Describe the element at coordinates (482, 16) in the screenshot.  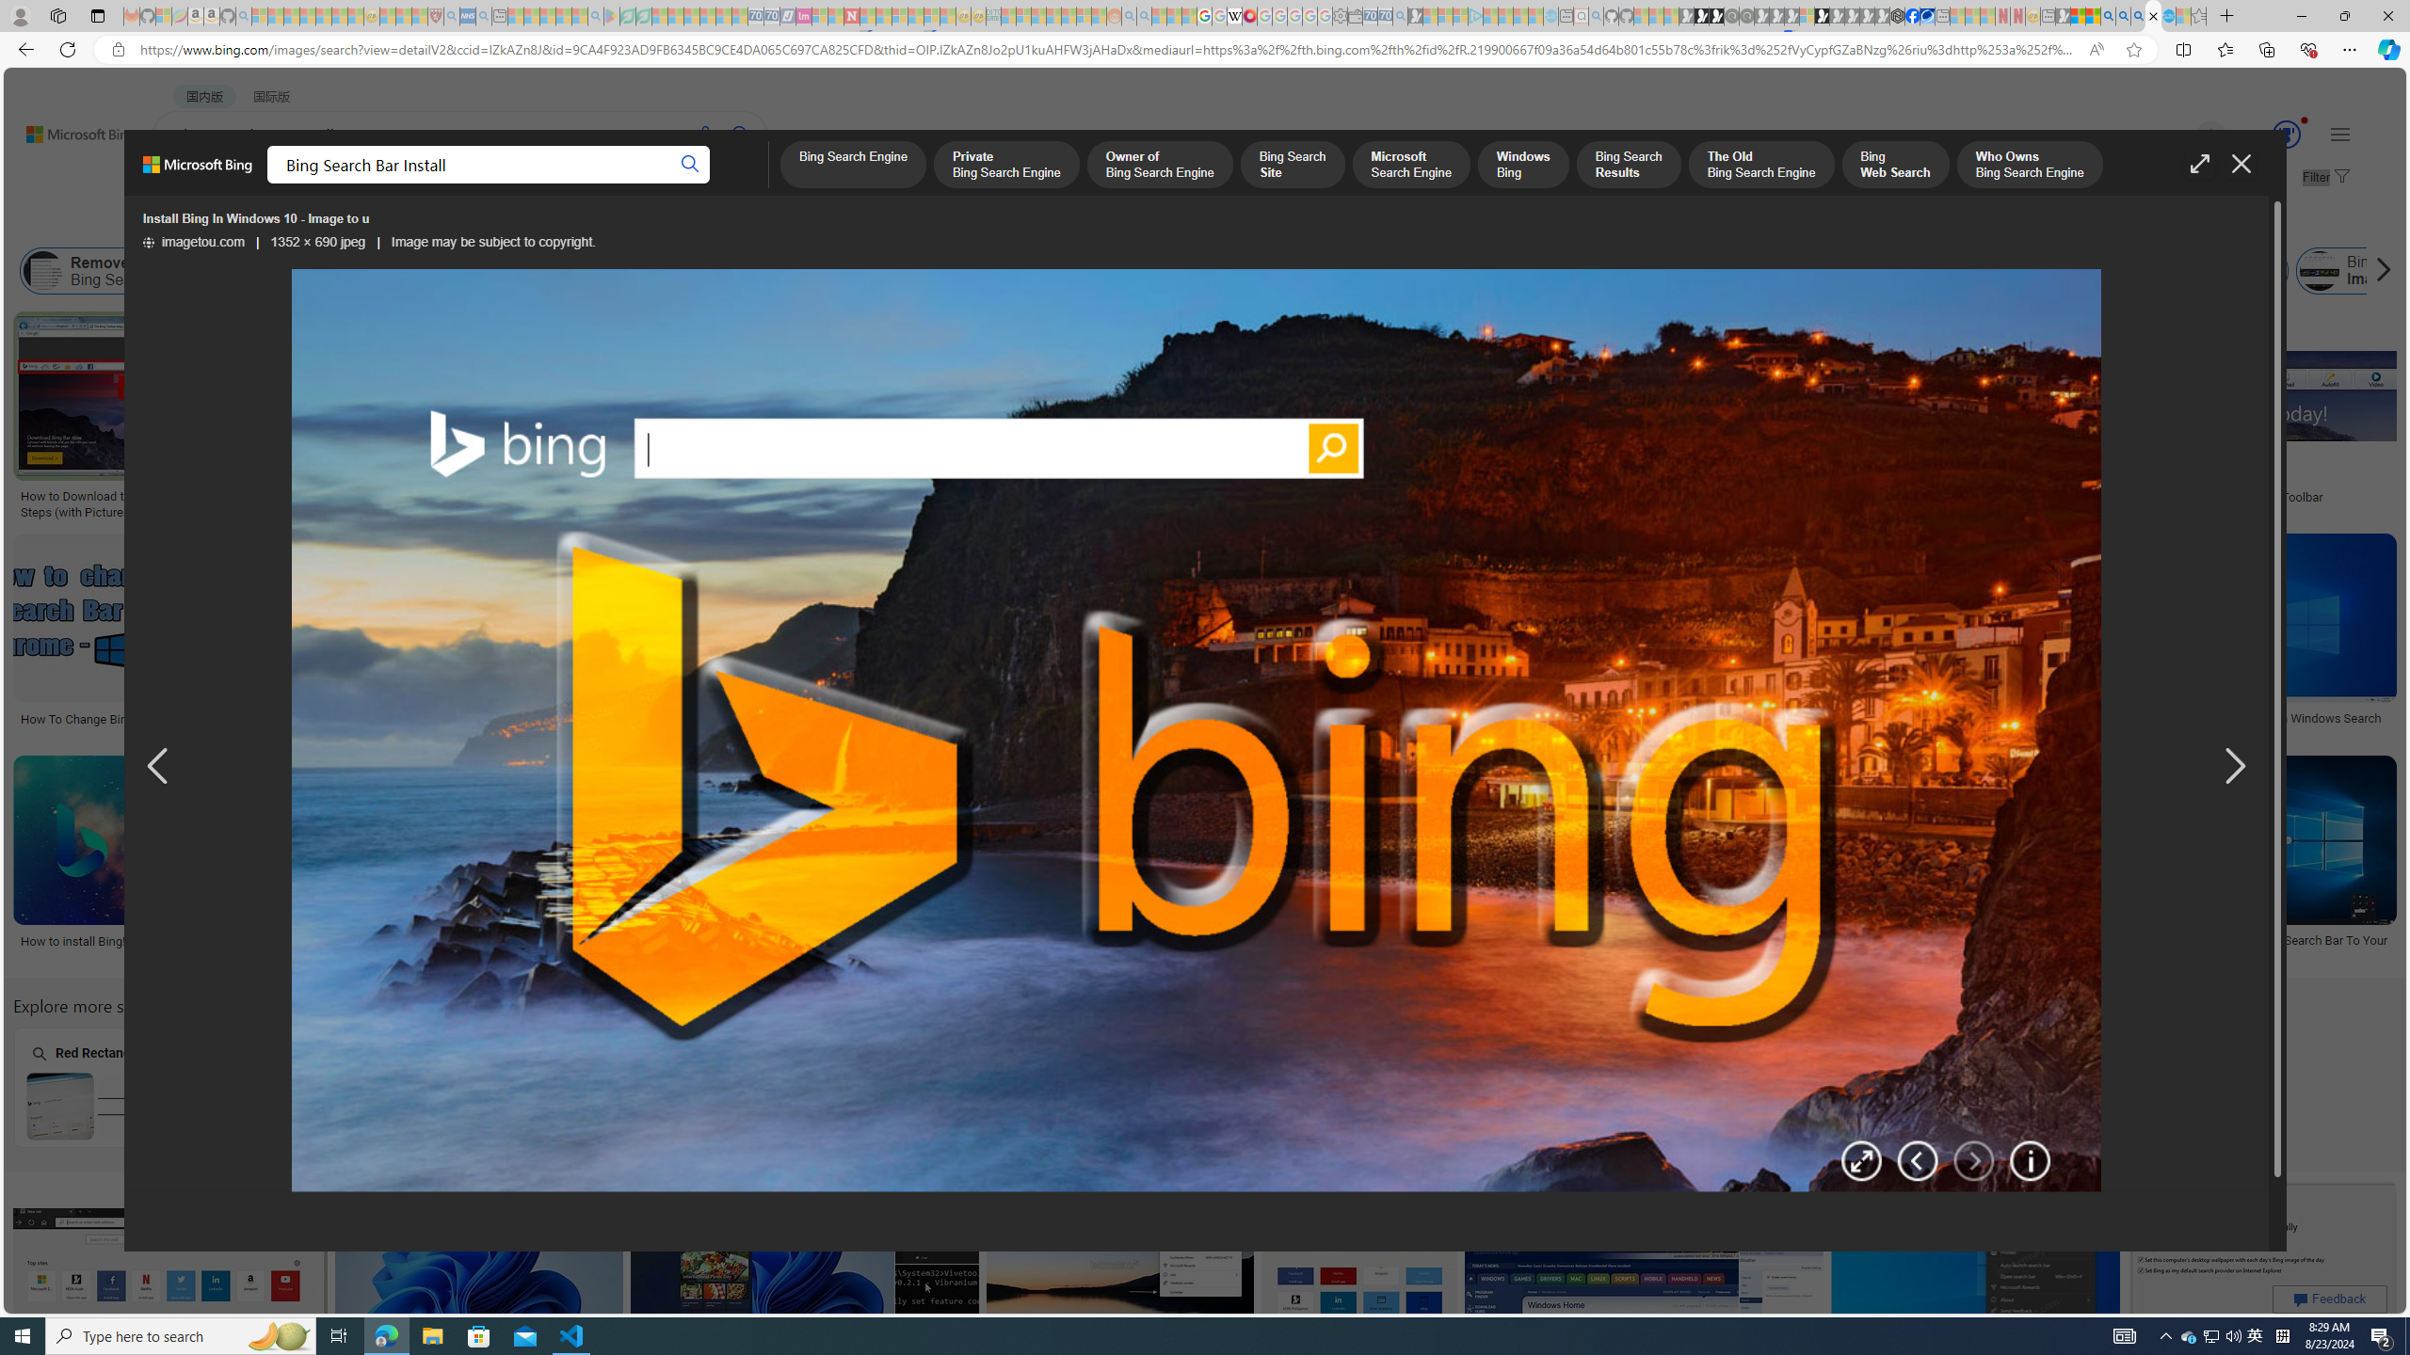
I see `utah sues federal government - Search - Sleeping` at that location.